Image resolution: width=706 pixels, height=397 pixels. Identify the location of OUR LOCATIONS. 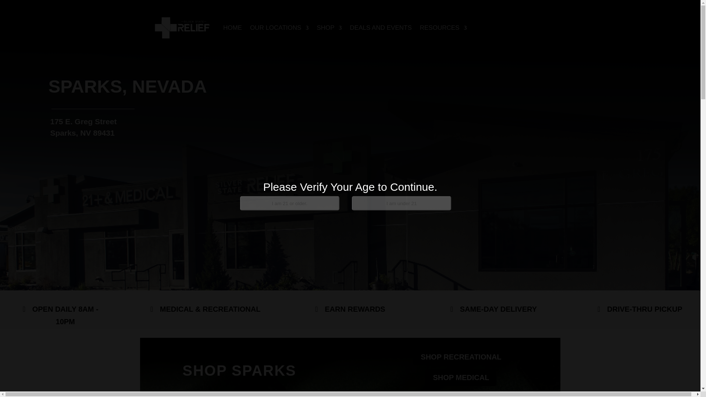
(279, 28).